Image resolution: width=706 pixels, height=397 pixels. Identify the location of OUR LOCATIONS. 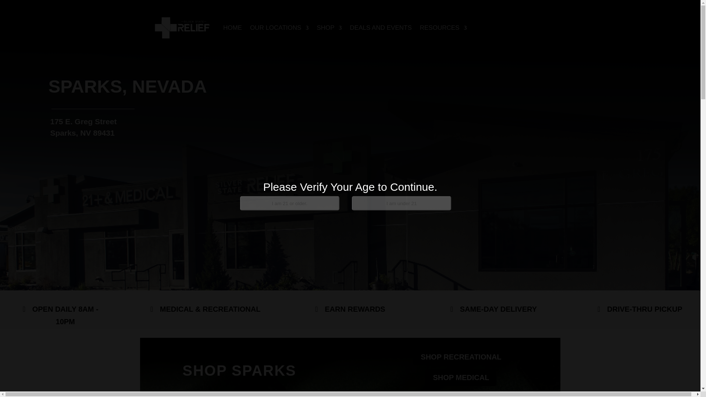
(279, 28).